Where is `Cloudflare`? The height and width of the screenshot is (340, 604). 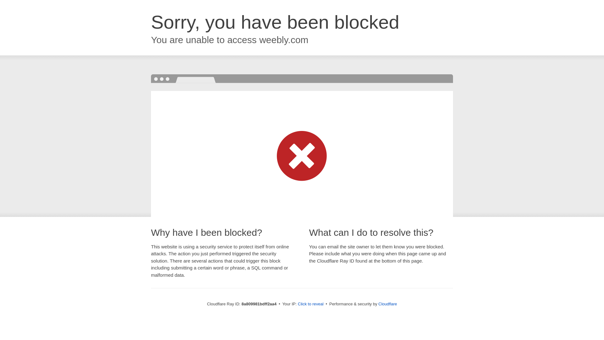 Cloudflare is located at coordinates (388, 304).